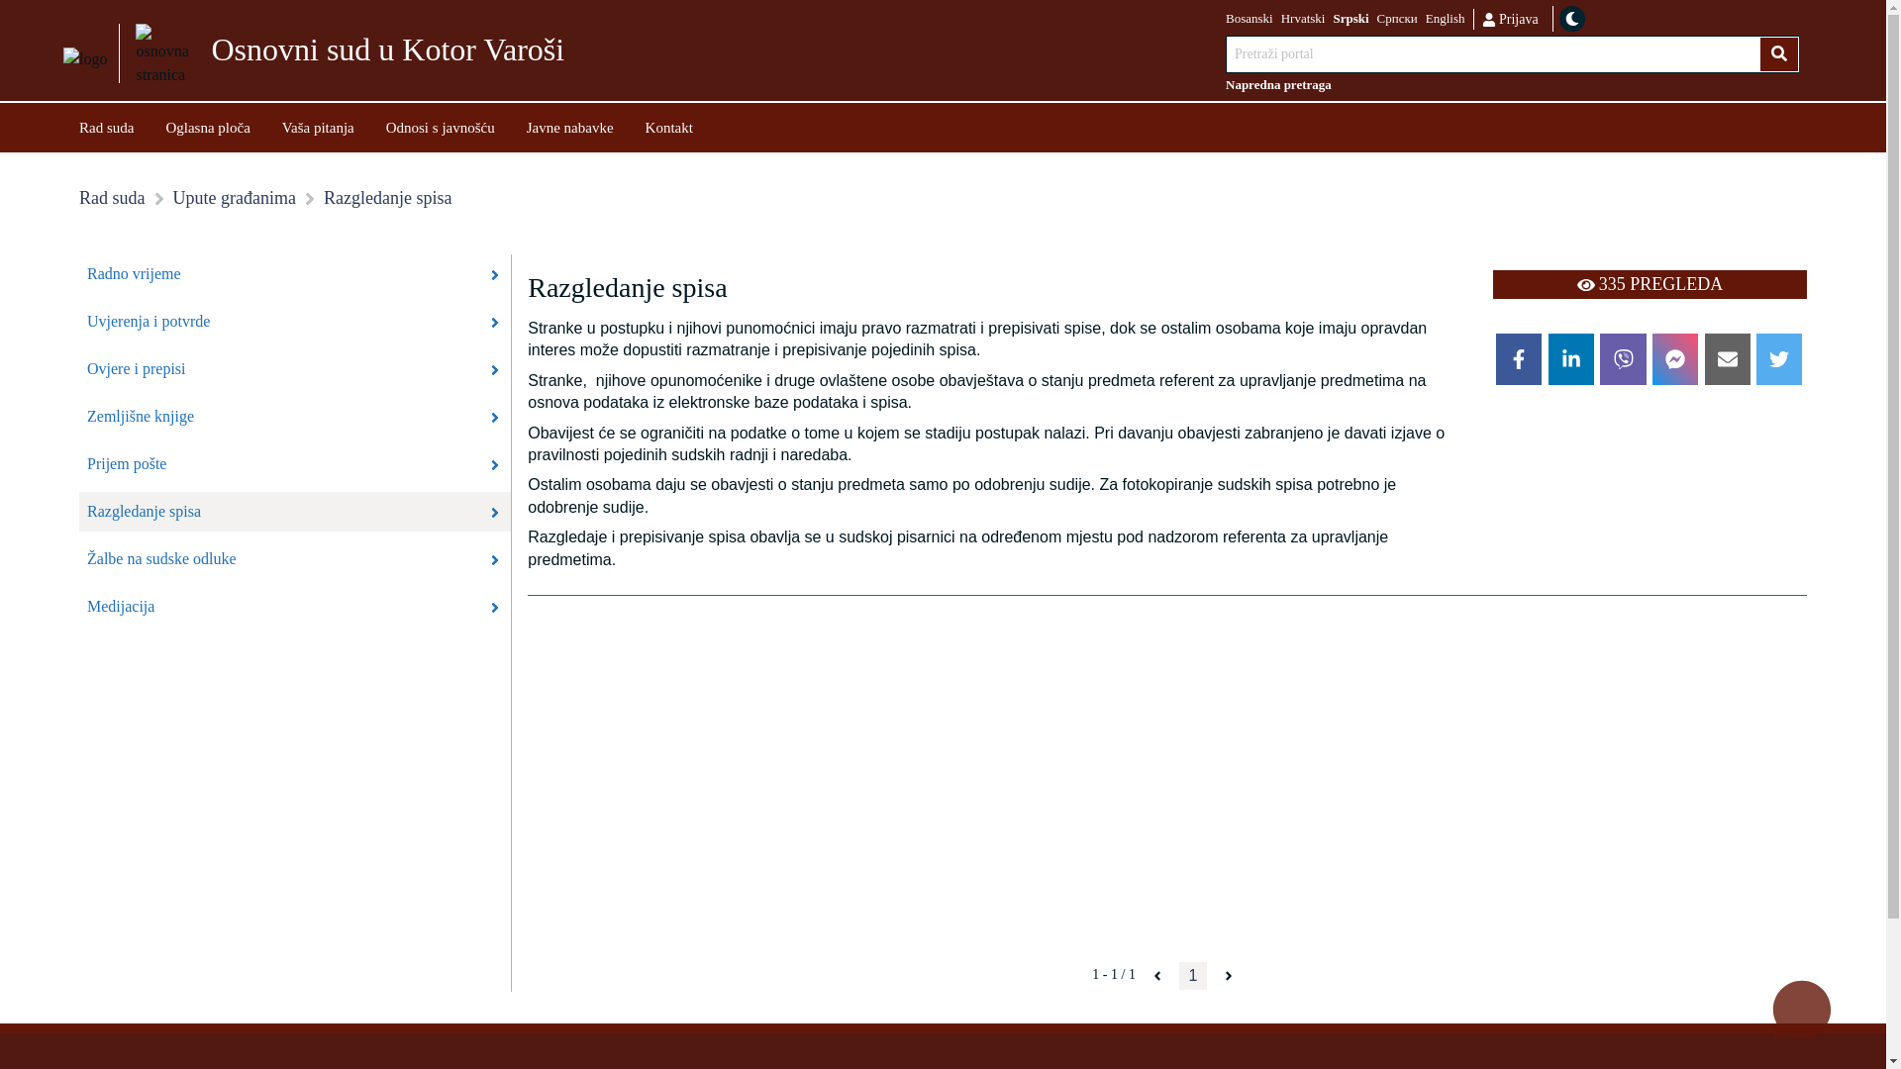 This screenshot has height=1069, width=1901. What do you see at coordinates (295, 369) in the screenshot?
I see `Ovjere i prepisi` at bounding box center [295, 369].